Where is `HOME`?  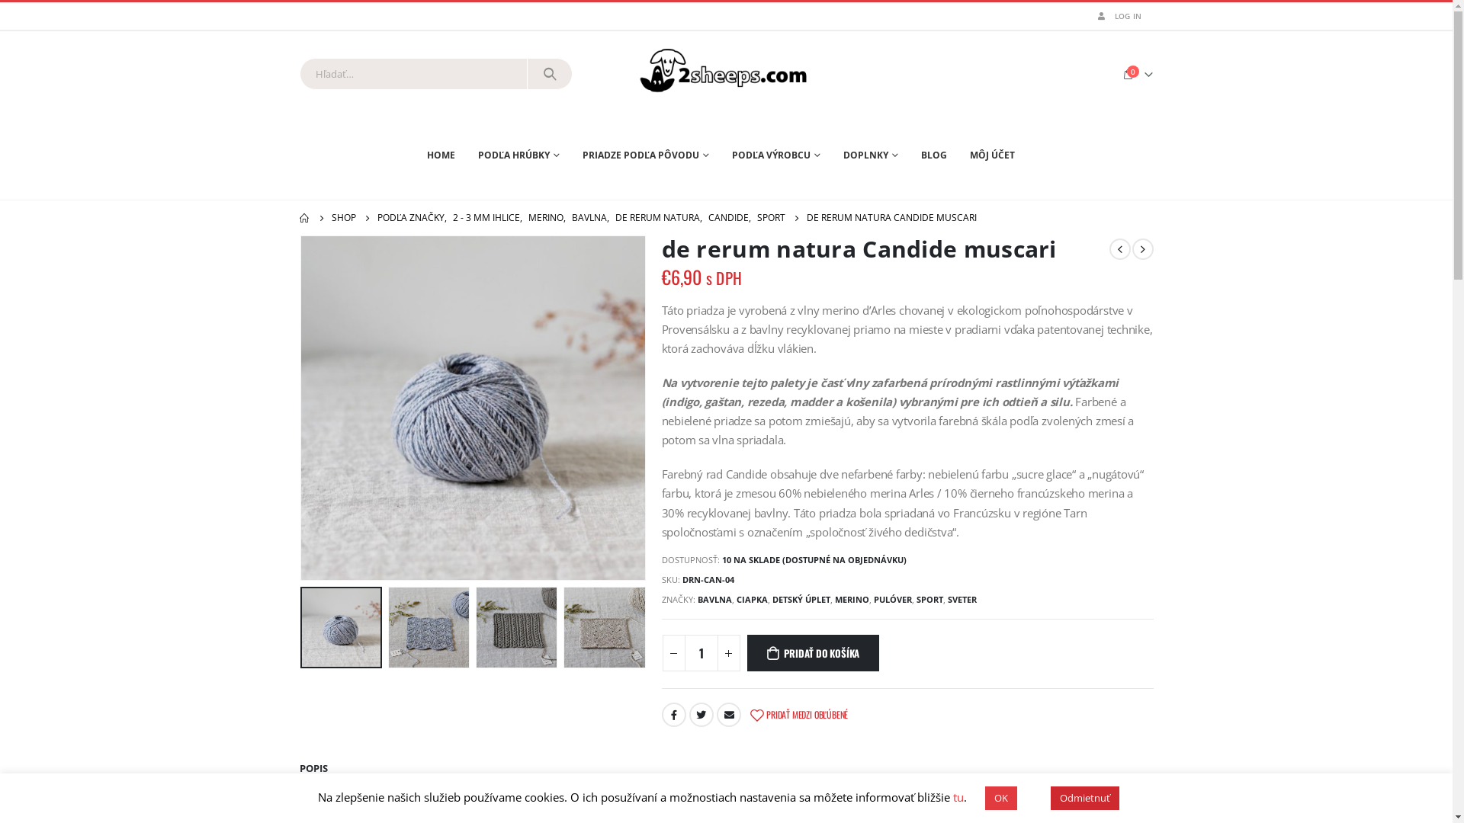
HOME is located at coordinates (447, 155).